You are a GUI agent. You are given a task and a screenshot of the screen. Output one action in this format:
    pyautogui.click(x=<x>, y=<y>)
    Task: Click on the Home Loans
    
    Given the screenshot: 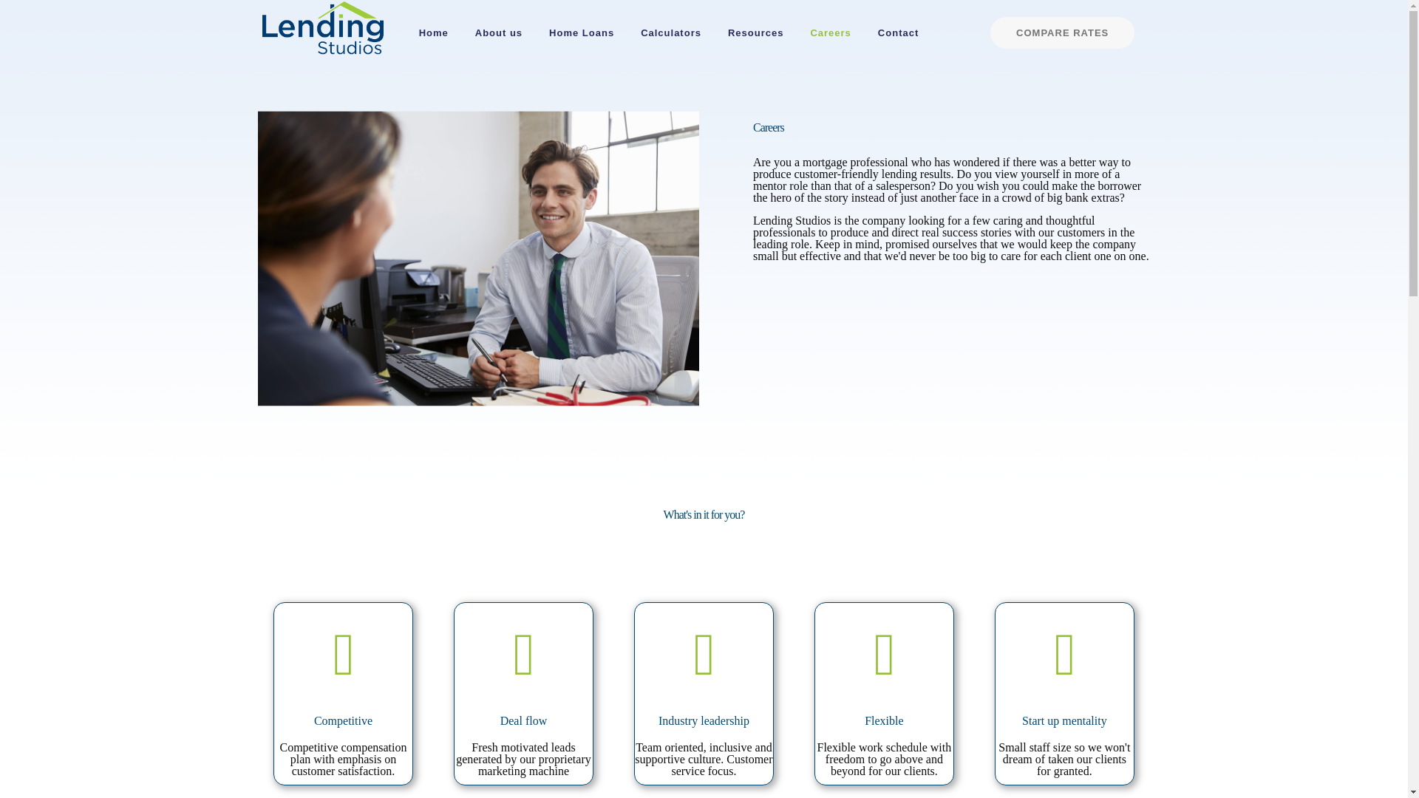 What is the action you would take?
    pyautogui.click(x=581, y=27)
    